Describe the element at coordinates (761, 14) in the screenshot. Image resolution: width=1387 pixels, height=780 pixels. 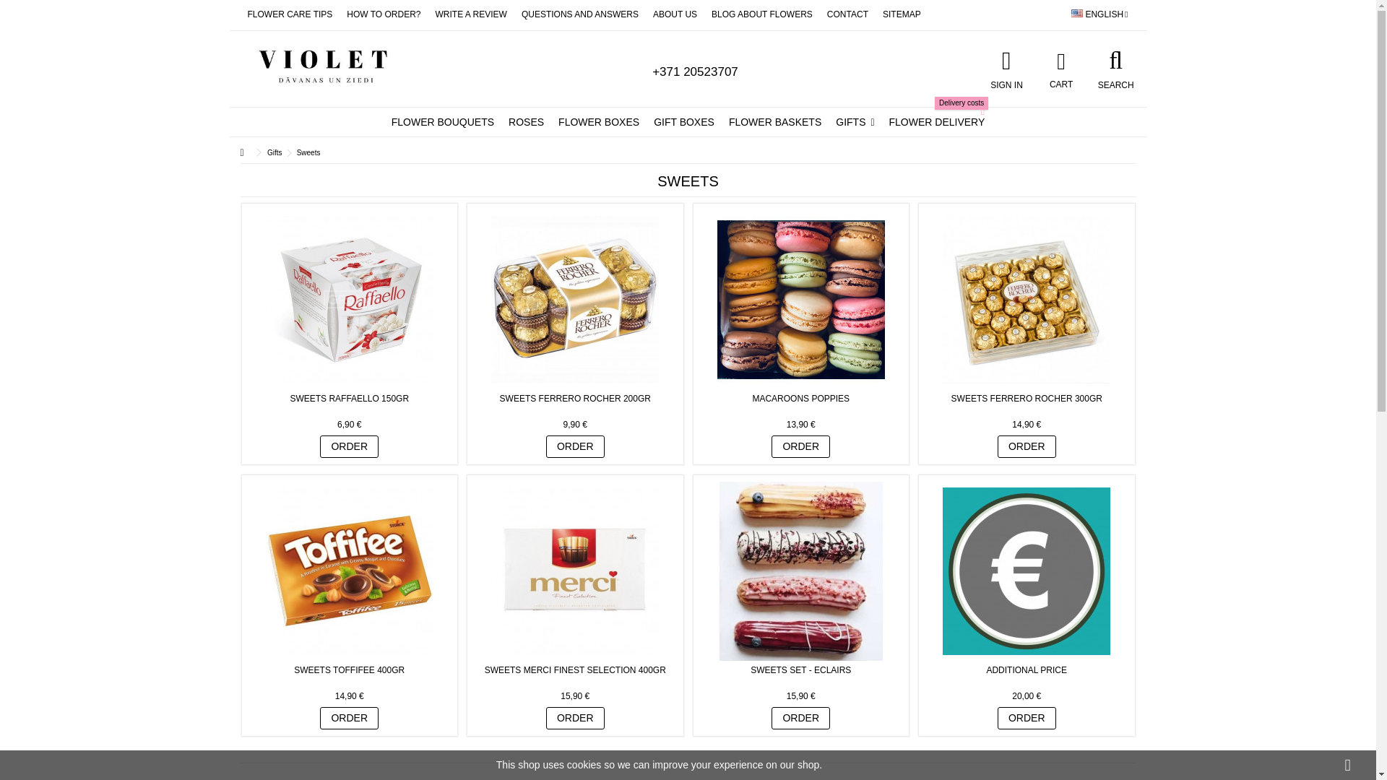
I see `BLOG ABOUT FLOWERS` at that location.